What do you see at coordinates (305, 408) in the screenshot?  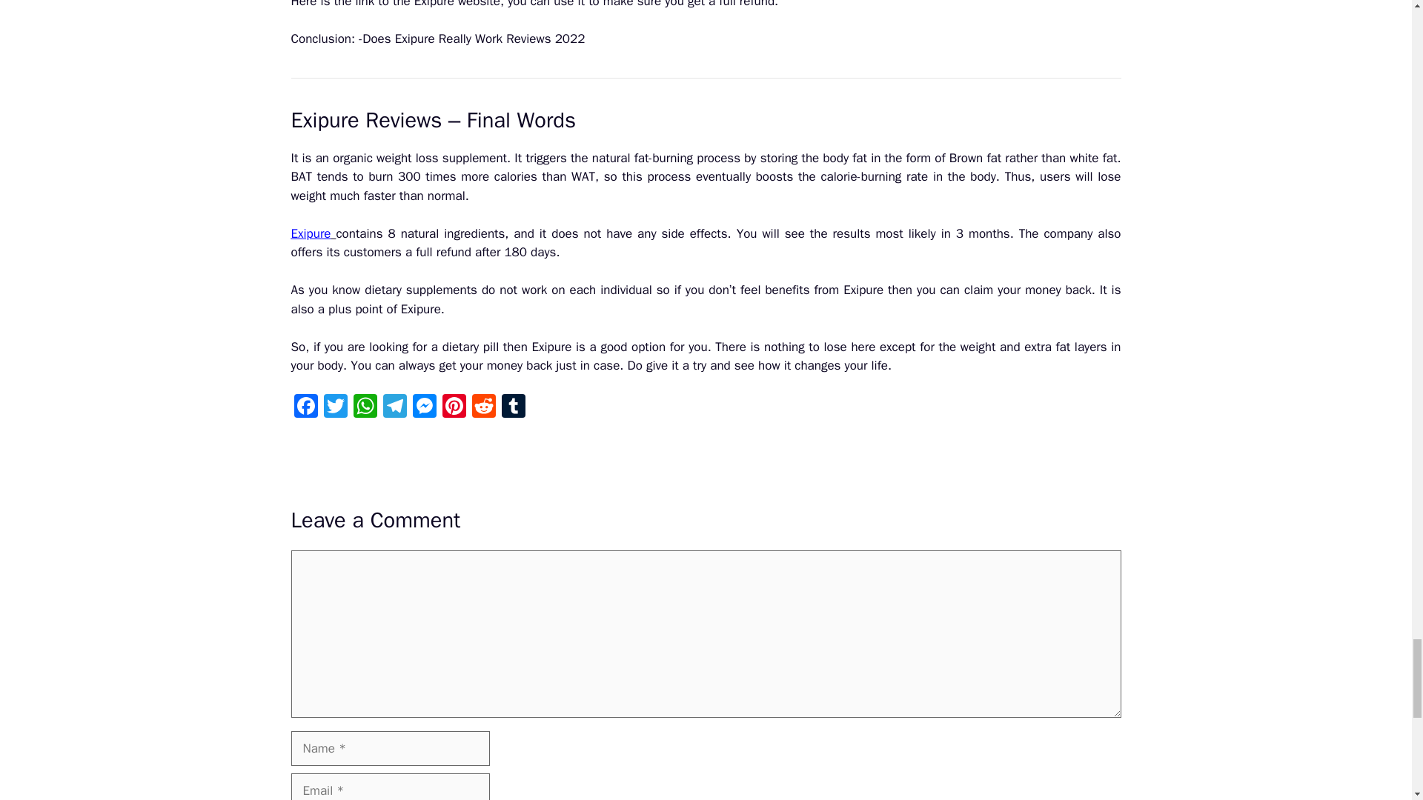 I see `Facebook` at bounding box center [305, 408].